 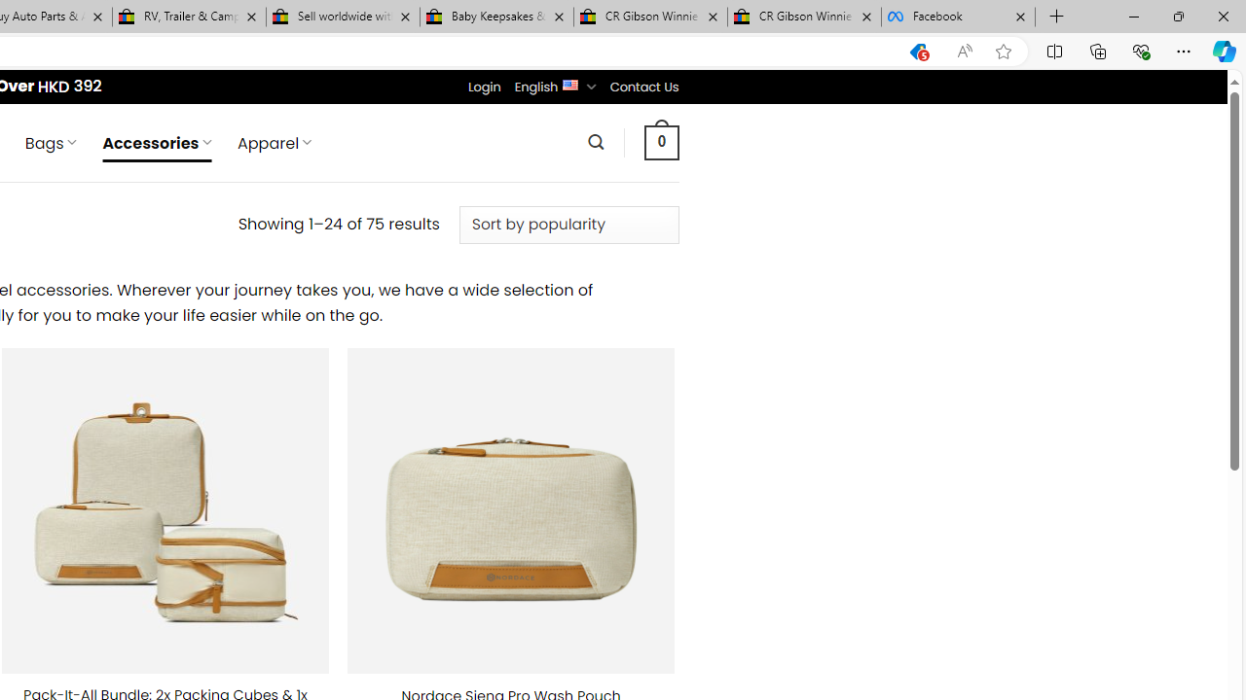 What do you see at coordinates (1133, 16) in the screenshot?
I see `Minimize` at bounding box center [1133, 16].